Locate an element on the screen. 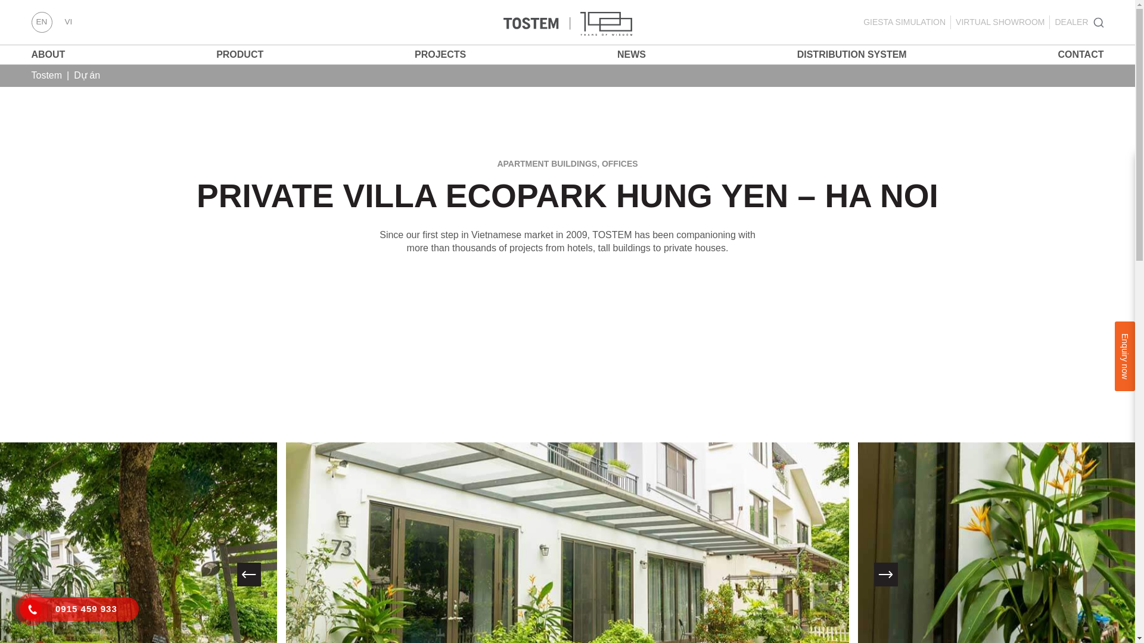 This screenshot has width=1144, height=643. PROJECTS is located at coordinates (440, 55).